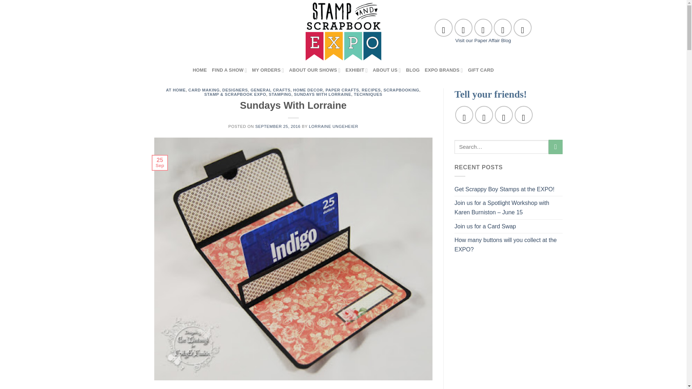  Describe the element at coordinates (508, 377) in the screenshot. I see `Advertisement` at that location.